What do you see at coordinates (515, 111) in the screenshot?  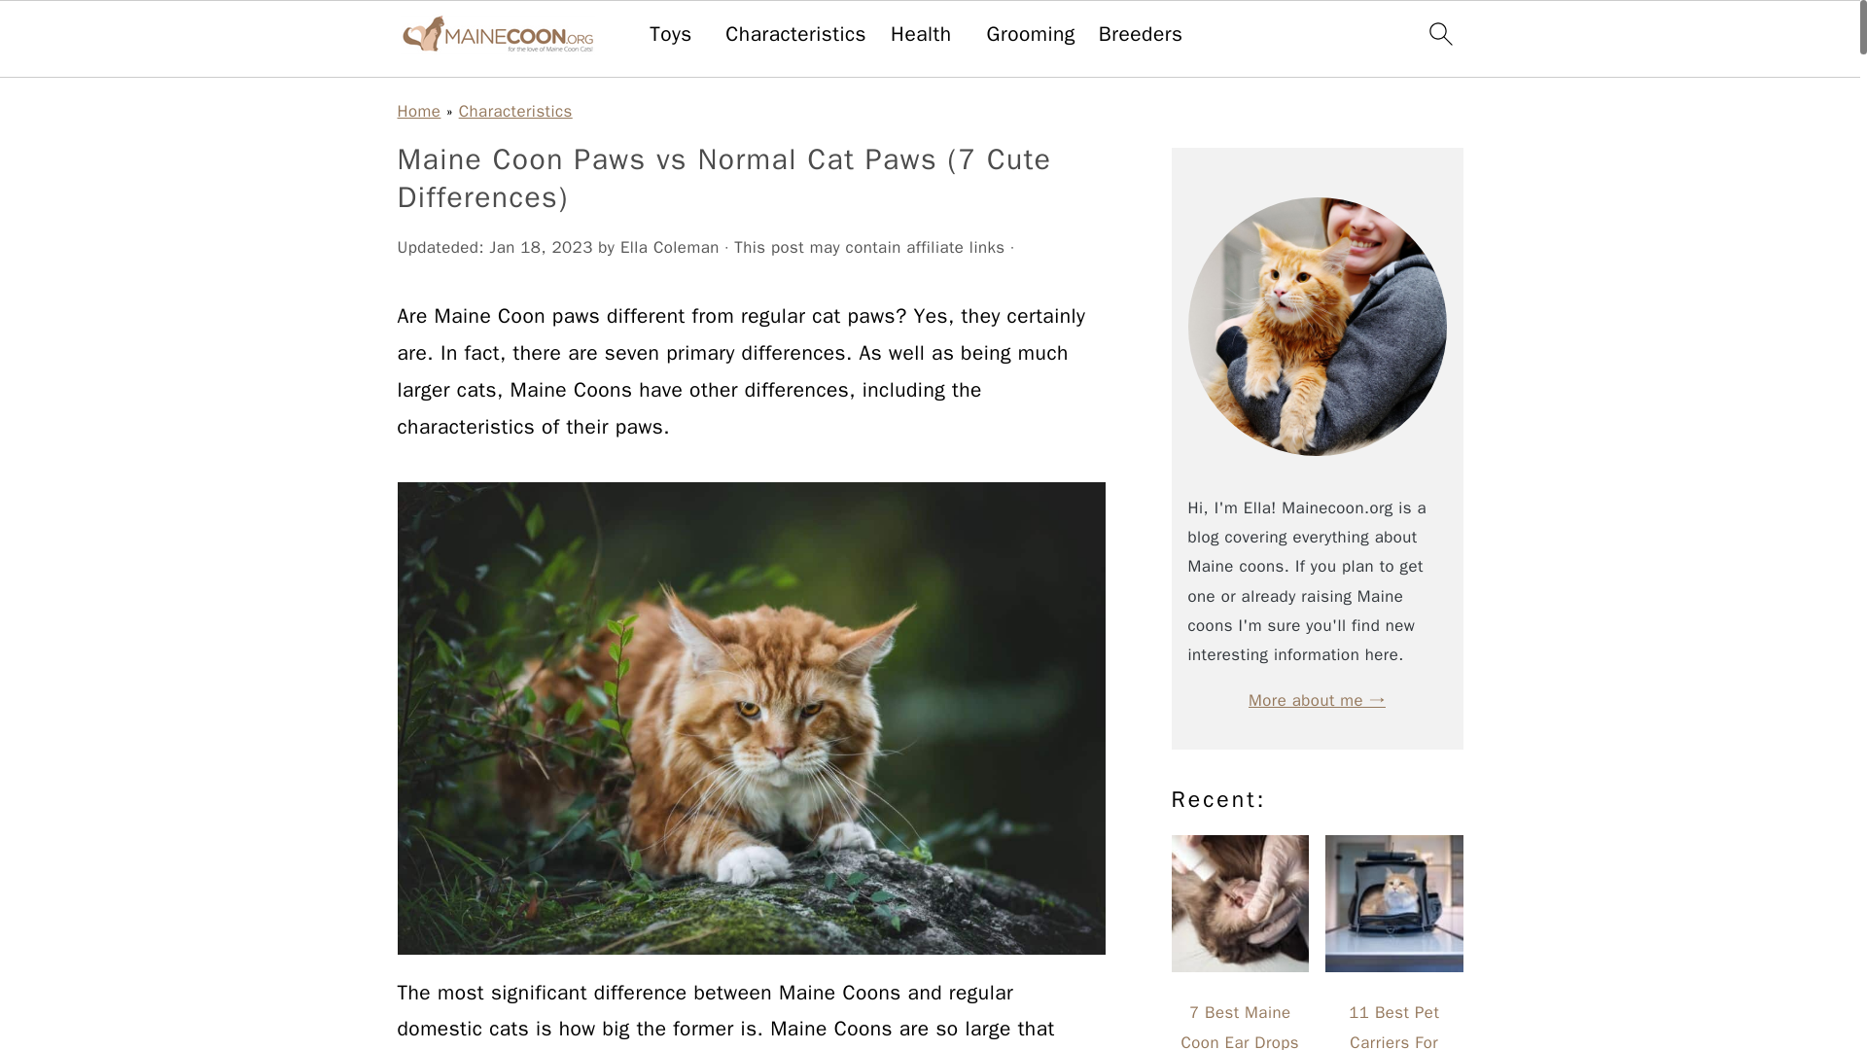 I see `Characteristics` at bounding box center [515, 111].